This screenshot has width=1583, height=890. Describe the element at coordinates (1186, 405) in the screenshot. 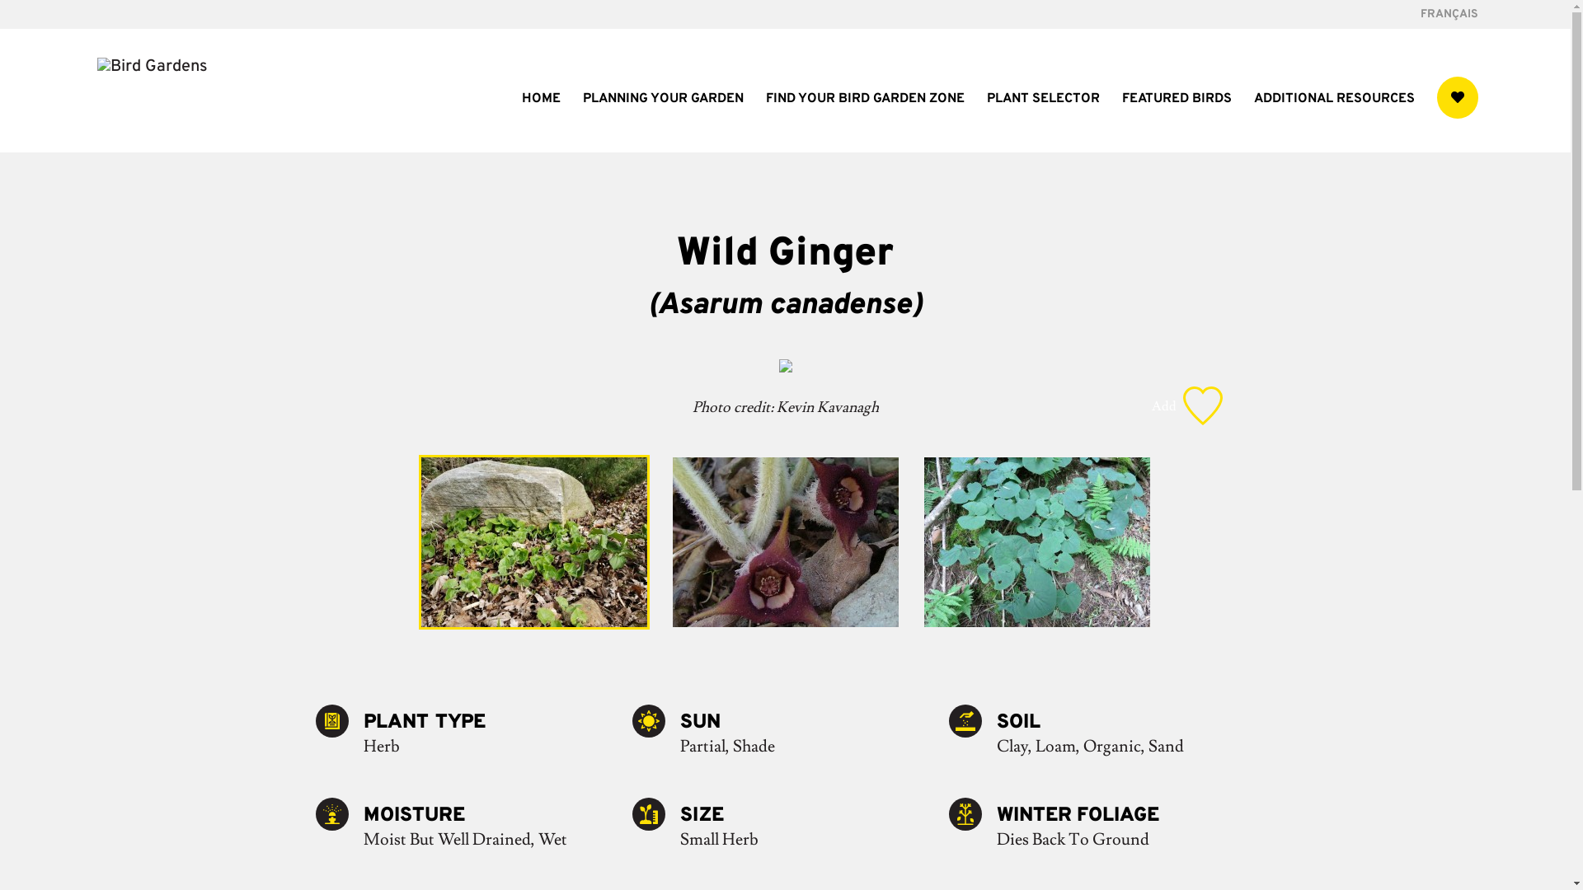

I see `Add` at that location.